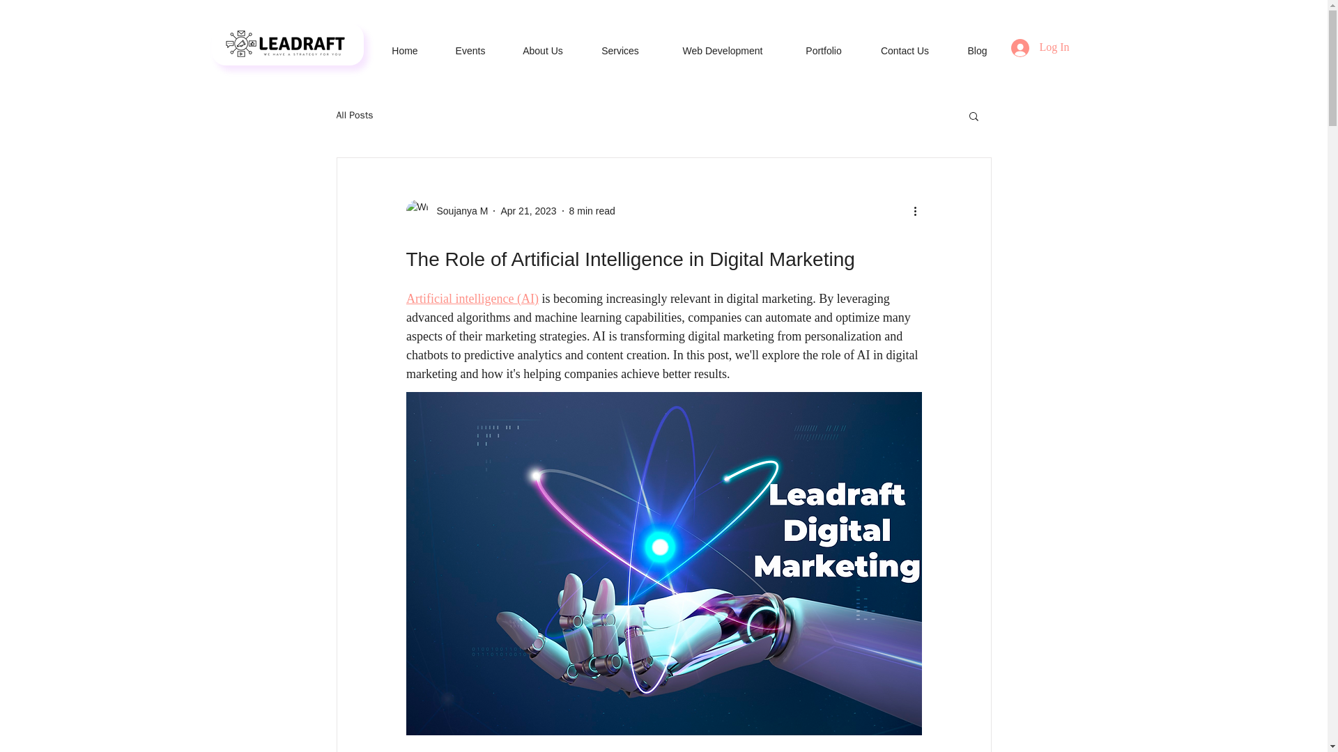 This screenshot has height=752, width=1338. What do you see at coordinates (722, 44) in the screenshot?
I see `Web Development` at bounding box center [722, 44].